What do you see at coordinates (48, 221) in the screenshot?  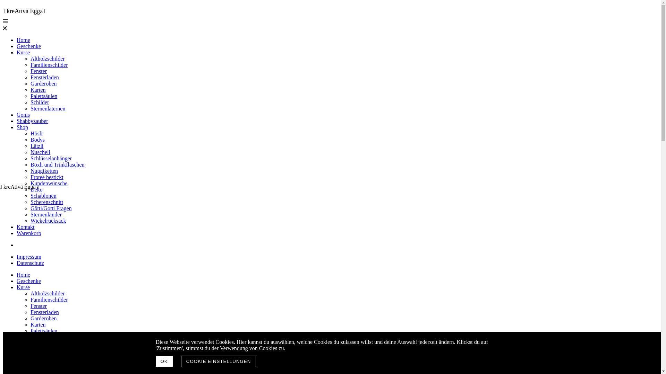 I see `Wickelrucksack` at bounding box center [48, 221].